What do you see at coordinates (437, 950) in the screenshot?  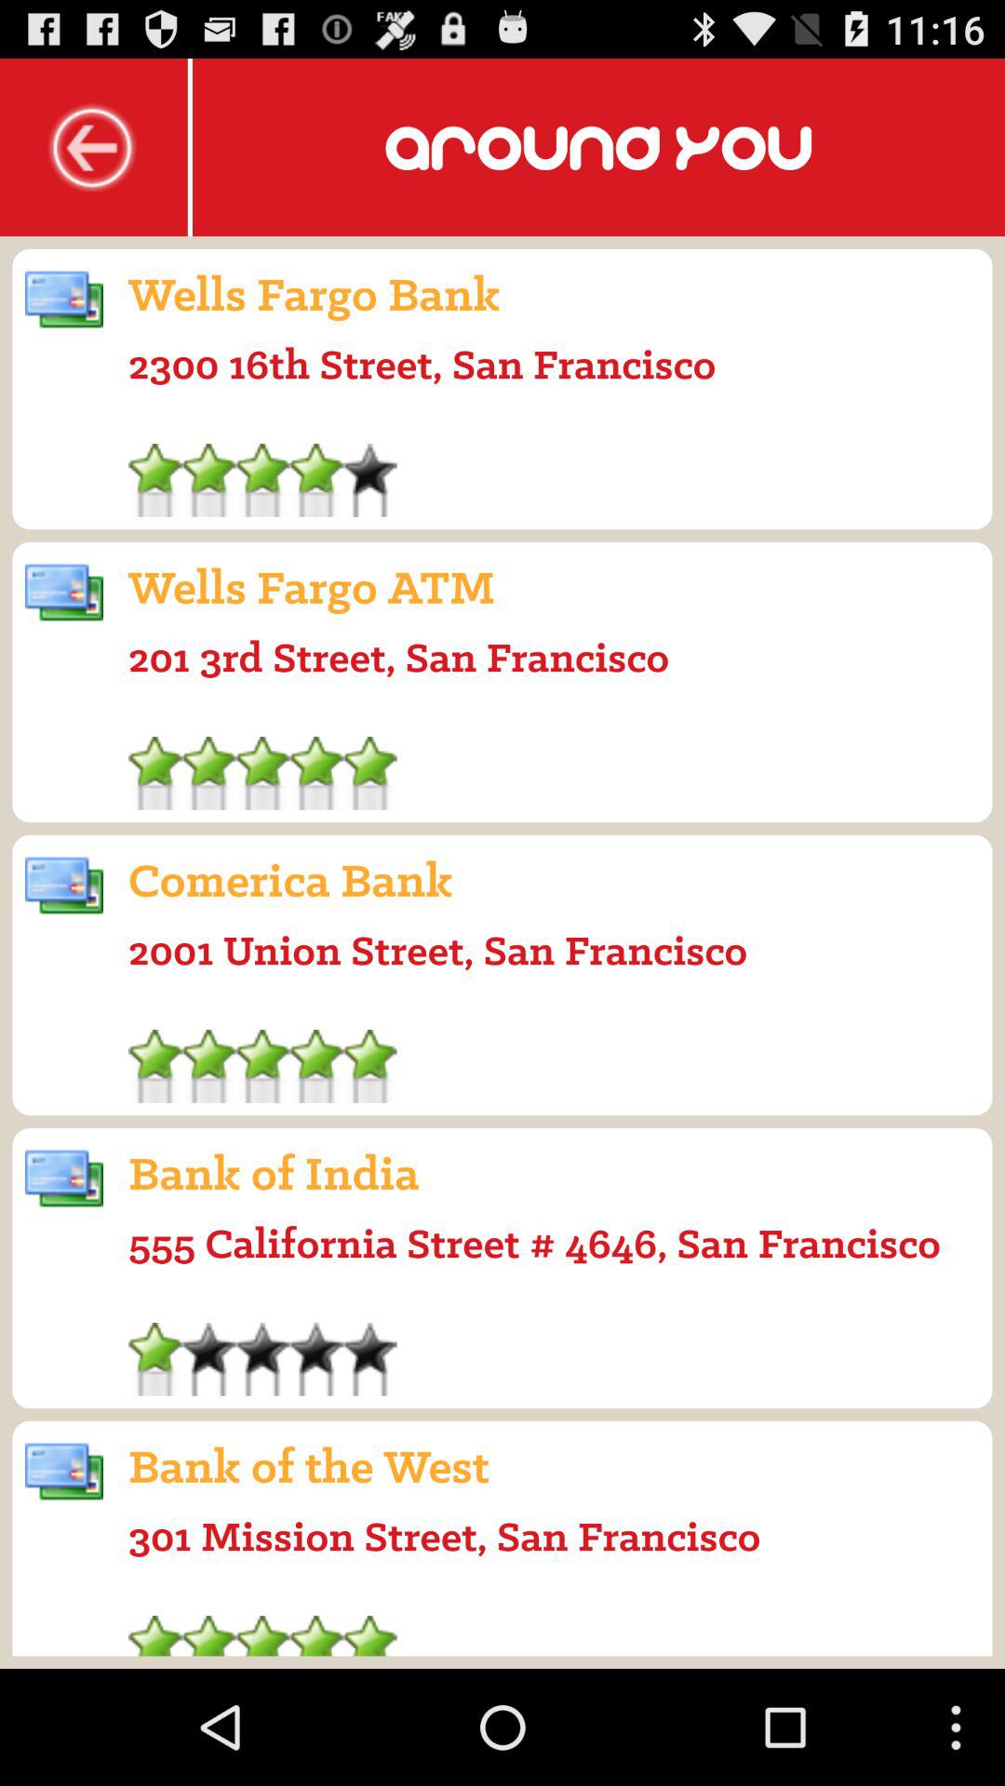 I see `click app below comerica bank icon` at bounding box center [437, 950].